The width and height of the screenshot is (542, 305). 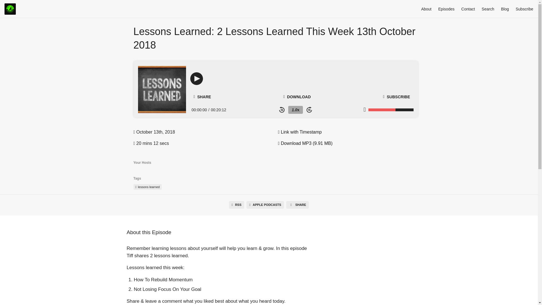 I want to click on Contact, so click(x=468, y=9).